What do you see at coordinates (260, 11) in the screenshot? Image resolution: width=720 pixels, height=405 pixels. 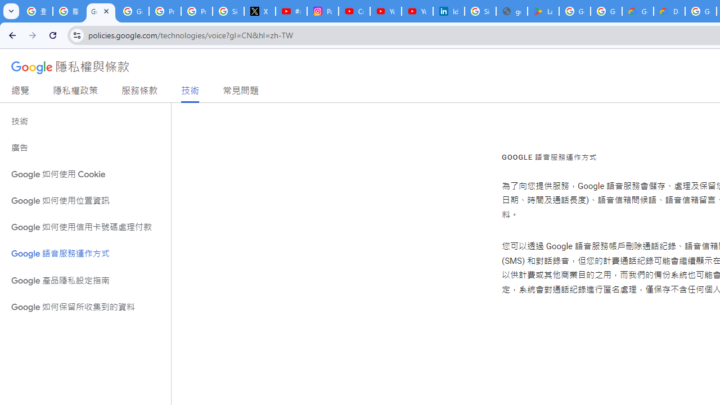 I see `X` at bounding box center [260, 11].